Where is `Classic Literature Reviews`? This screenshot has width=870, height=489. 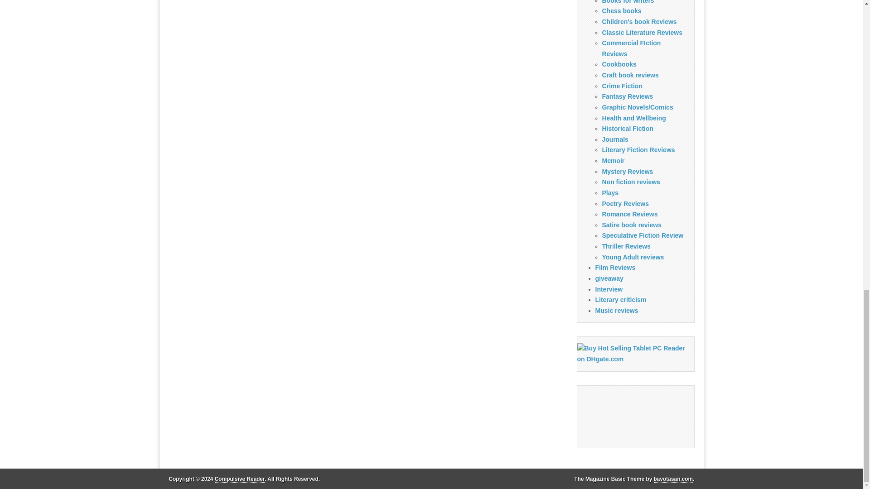
Classic Literature Reviews is located at coordinates (642, 32).